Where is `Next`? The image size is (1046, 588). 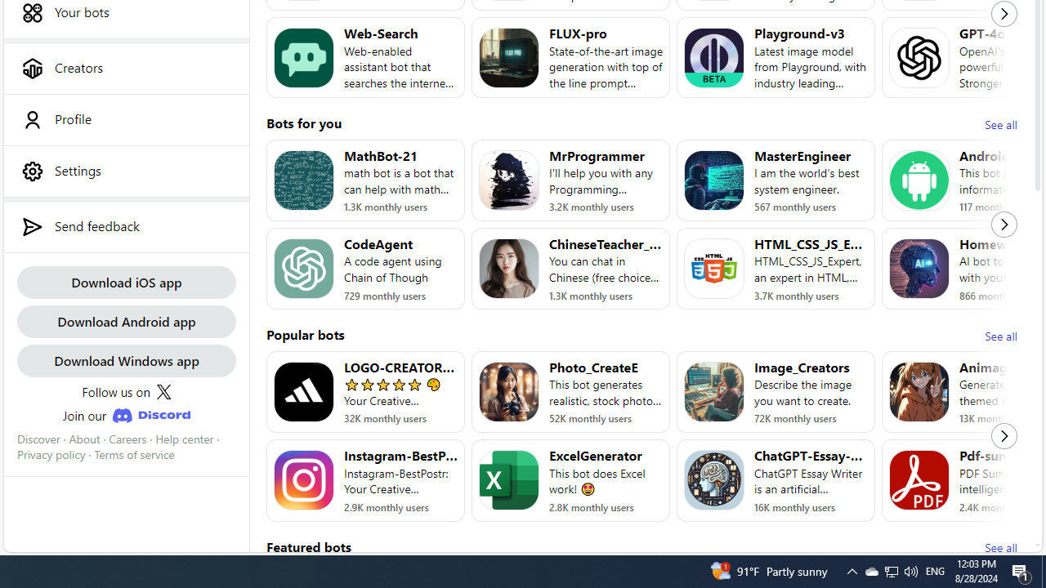
Next is located at coordinates (1004, 436).